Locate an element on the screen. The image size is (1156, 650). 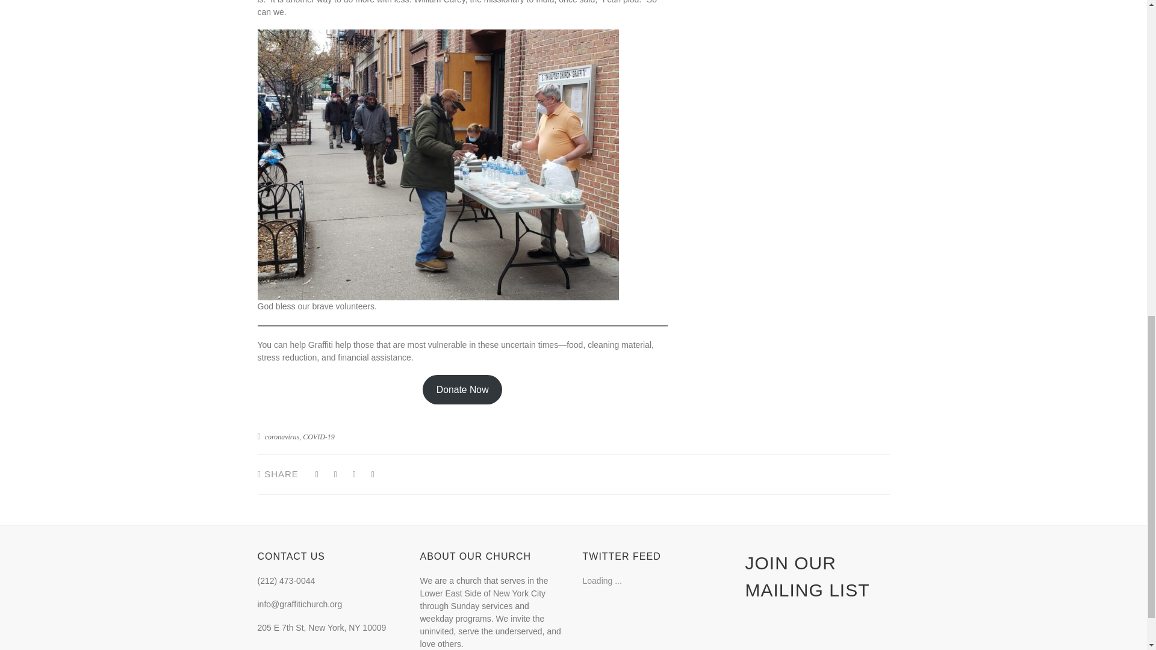
Share on Facebook is located at coordinates (354, 474).